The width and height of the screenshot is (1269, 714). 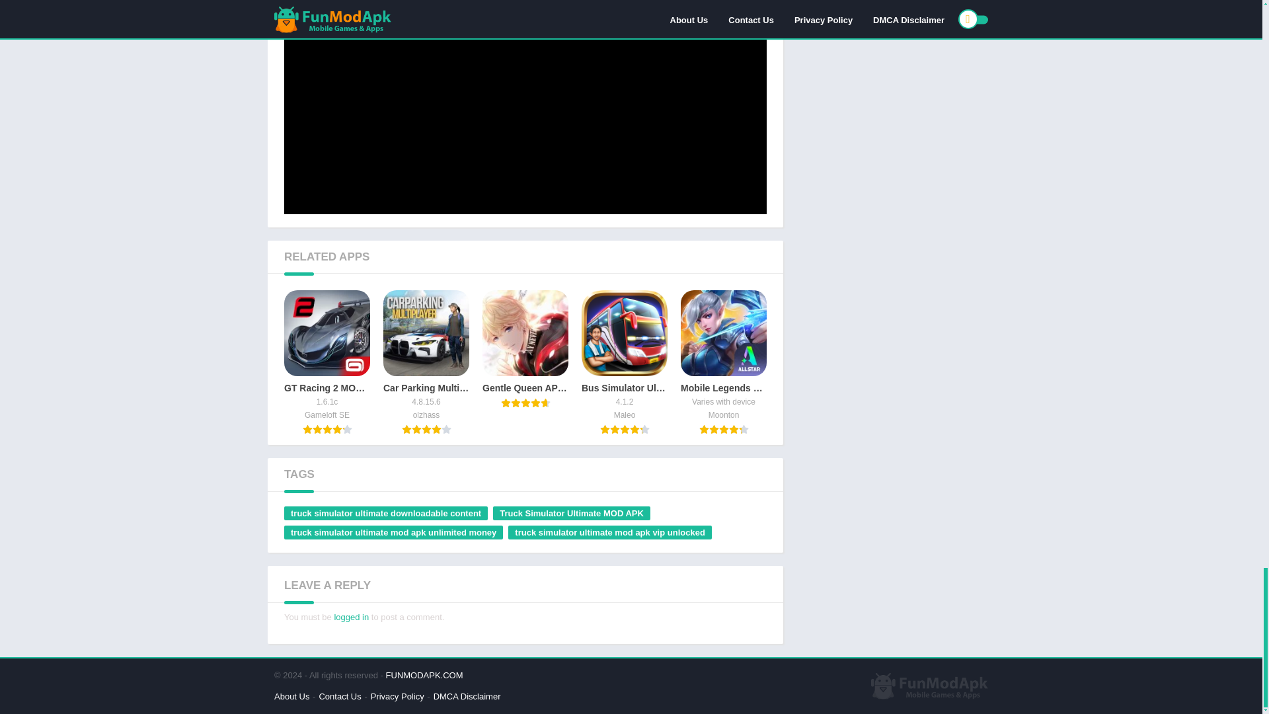 I want to click on Gentle Queen APK v1.22.0209 Download For Android, so click(x=525, y=349).